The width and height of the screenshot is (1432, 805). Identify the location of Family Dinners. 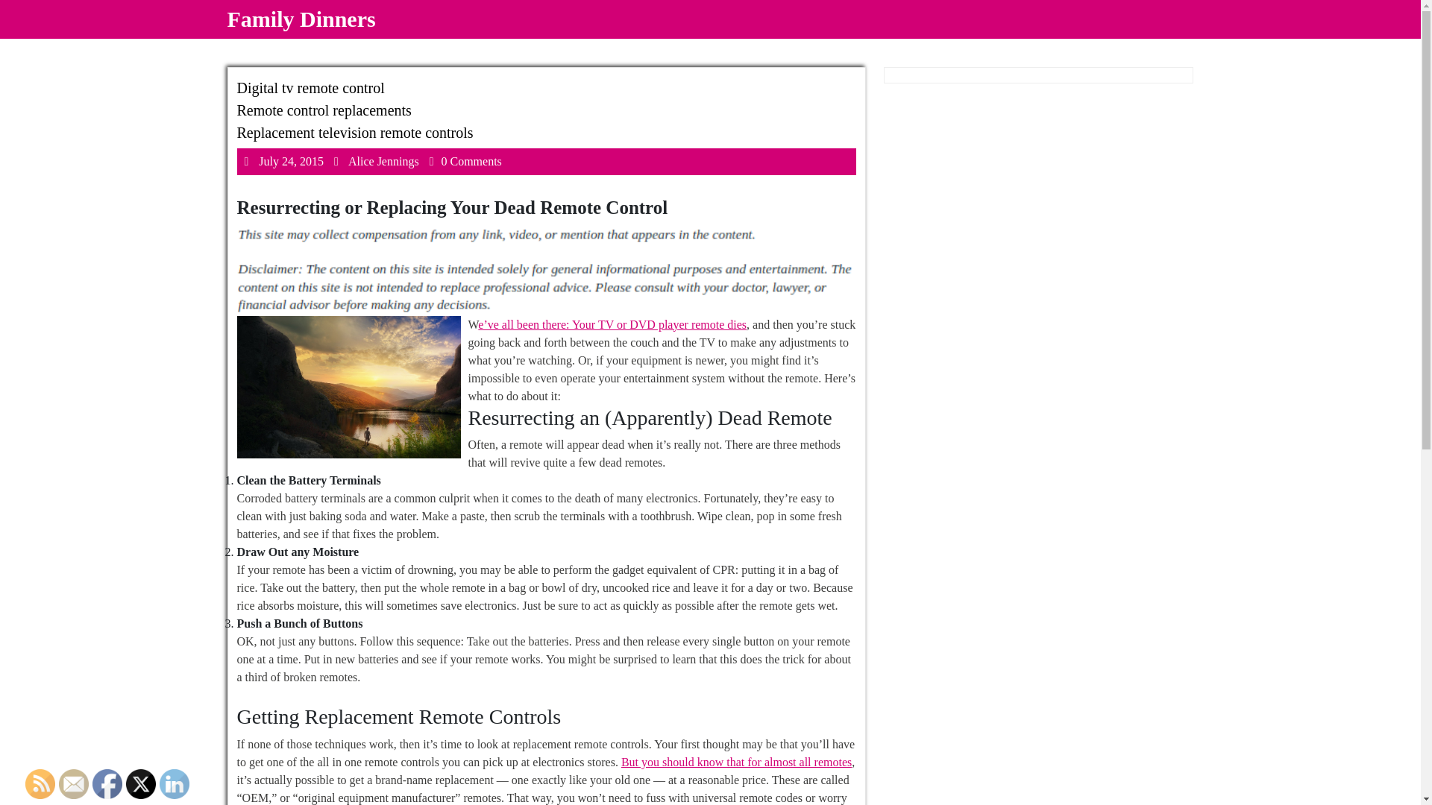
(301, 19).